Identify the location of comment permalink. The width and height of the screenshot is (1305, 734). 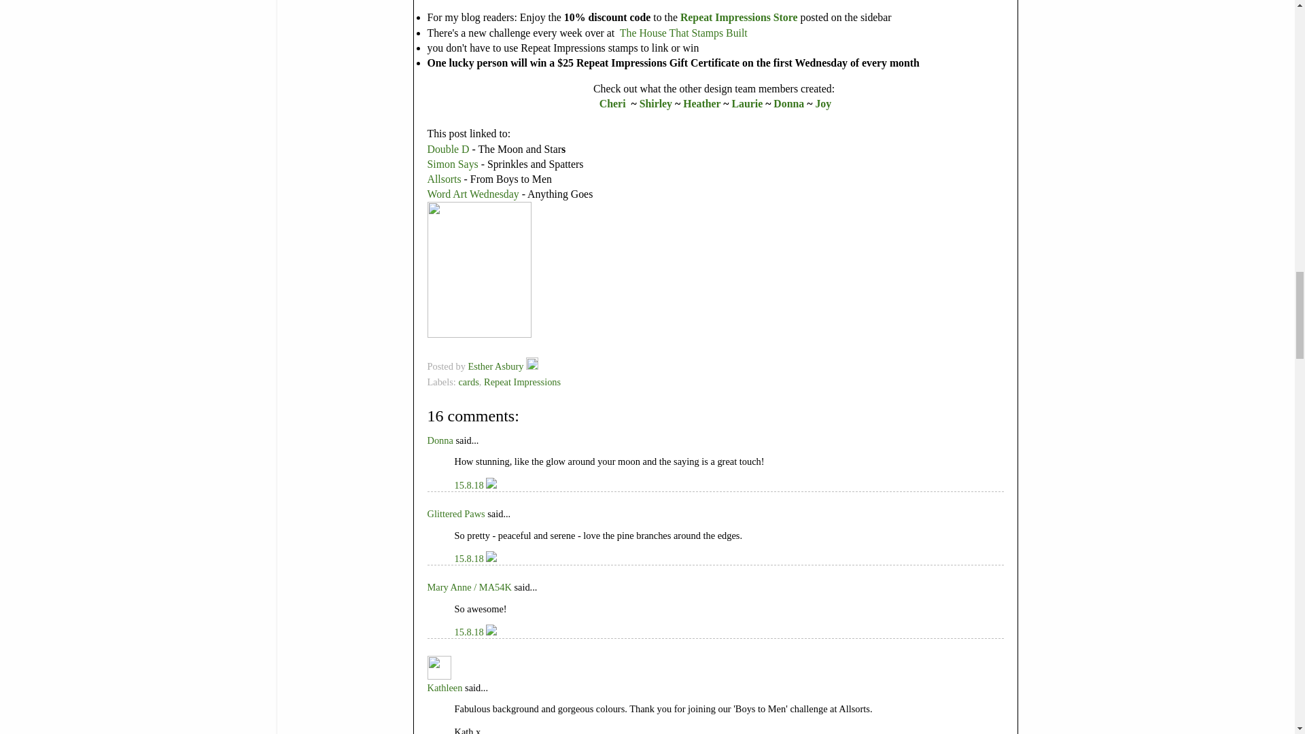
(470, 559).